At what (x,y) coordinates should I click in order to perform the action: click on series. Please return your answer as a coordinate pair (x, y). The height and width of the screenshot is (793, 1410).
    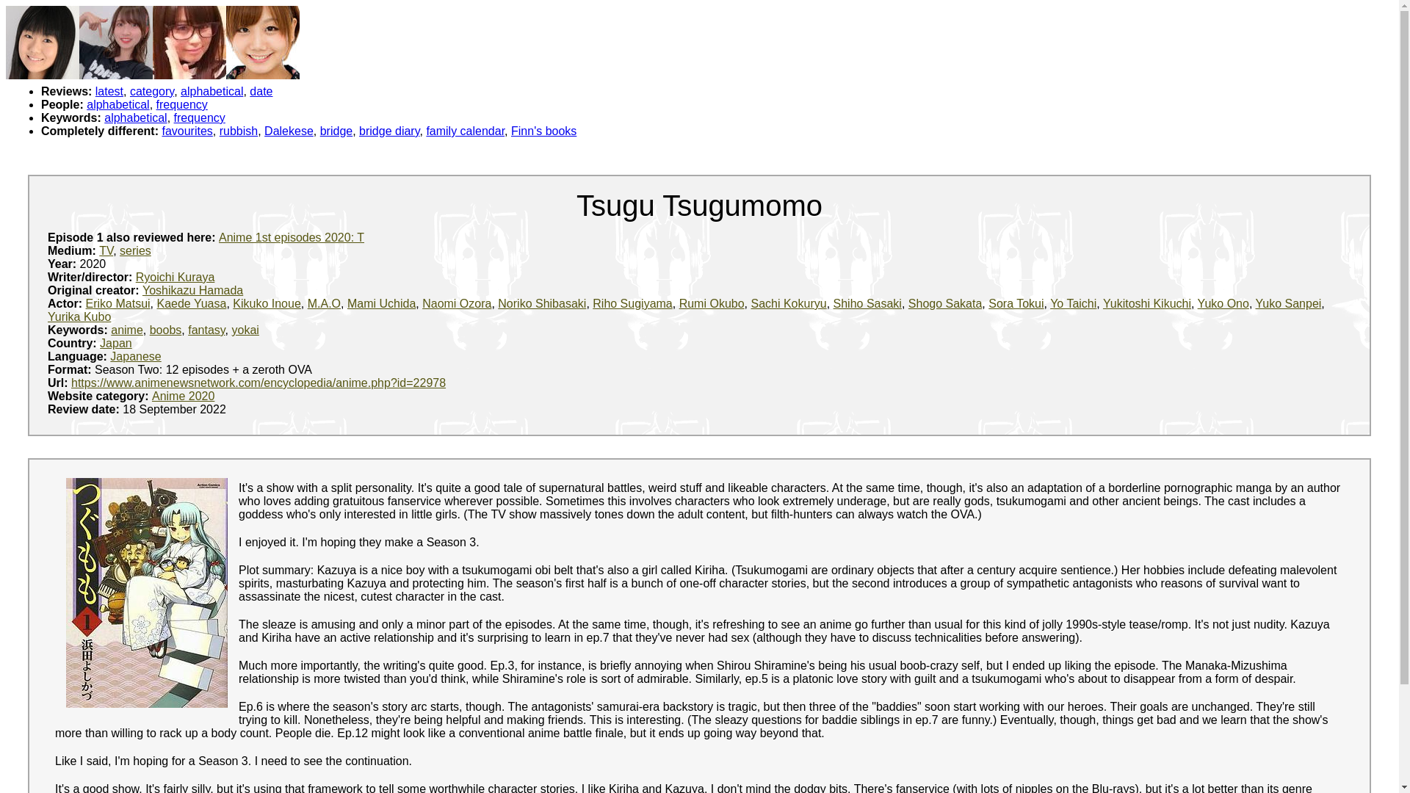
    Looking at the image, I should click on (135, 250).